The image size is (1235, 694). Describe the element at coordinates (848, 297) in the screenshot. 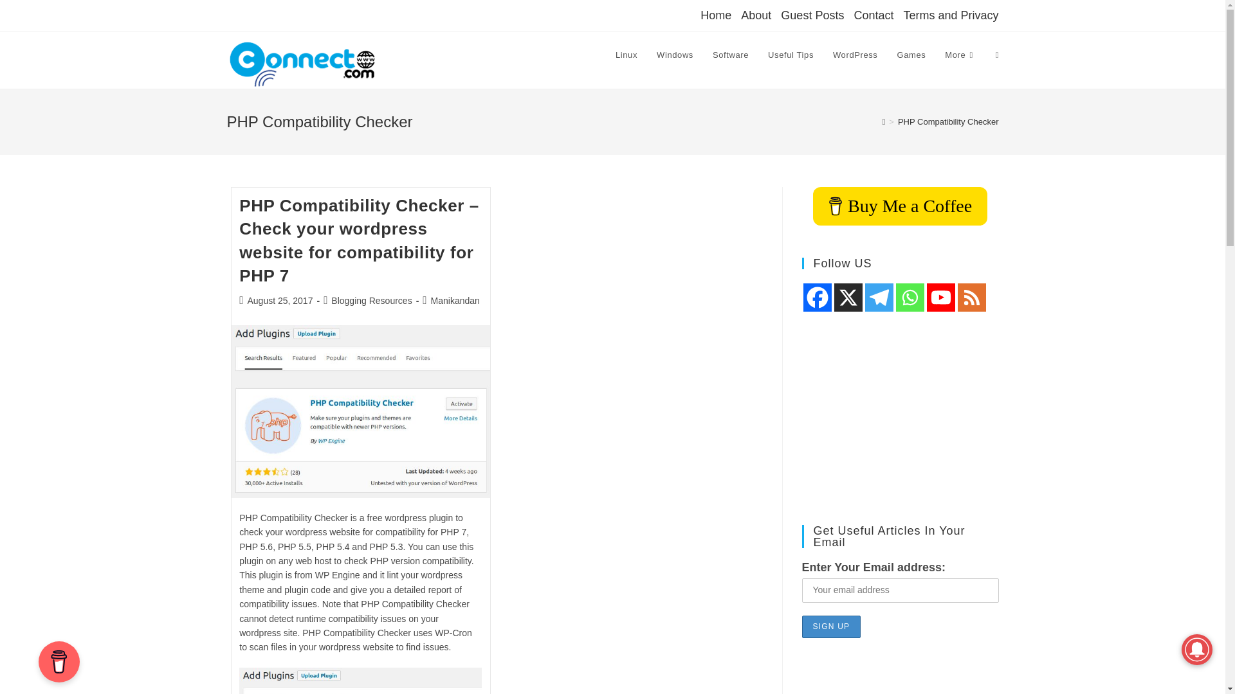

I see `X` at that location.